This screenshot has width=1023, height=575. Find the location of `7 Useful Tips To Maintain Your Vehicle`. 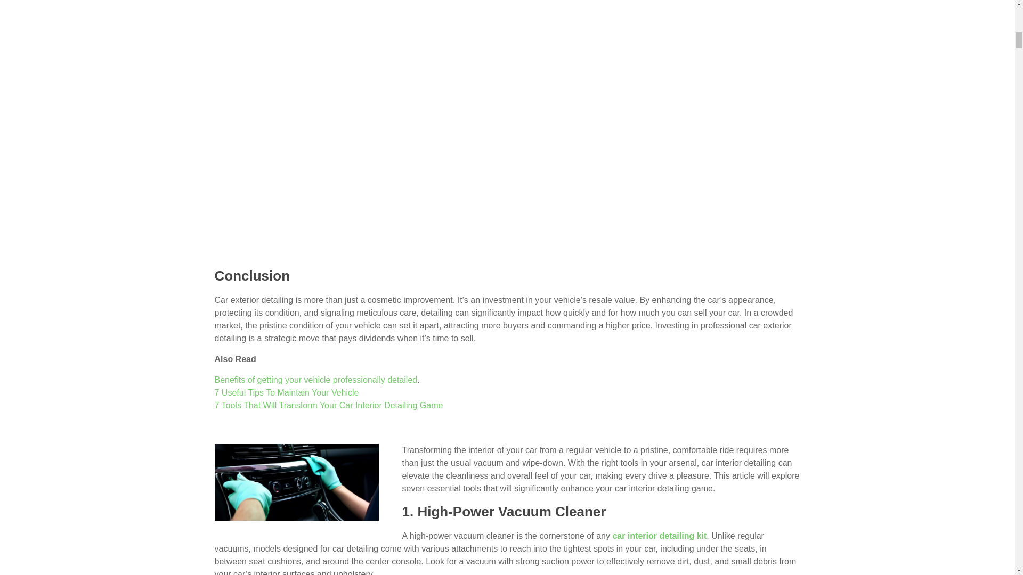

7 Useful Tips To Maintain Your Vehicle is located at coordinates (286, 393).